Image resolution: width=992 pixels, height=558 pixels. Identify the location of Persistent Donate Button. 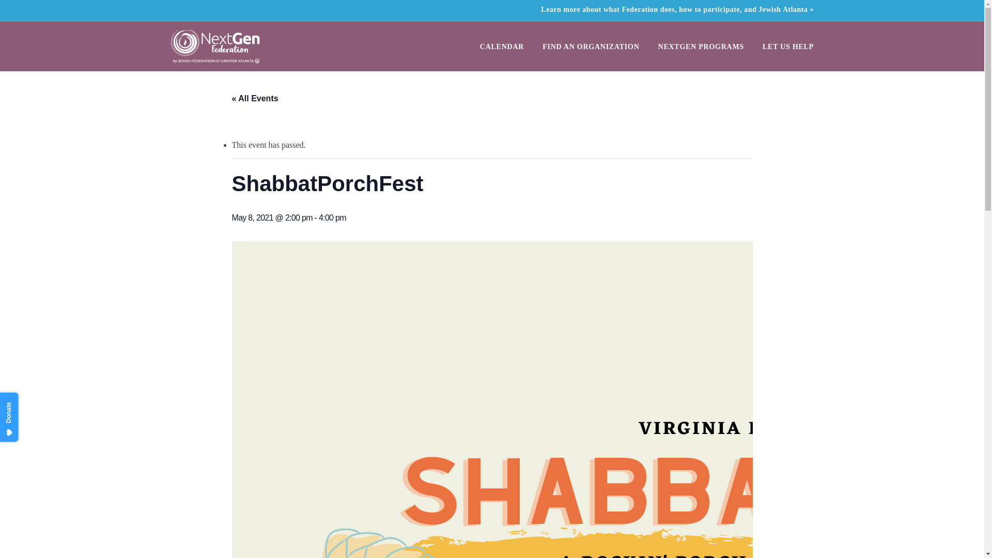
(27, 401).